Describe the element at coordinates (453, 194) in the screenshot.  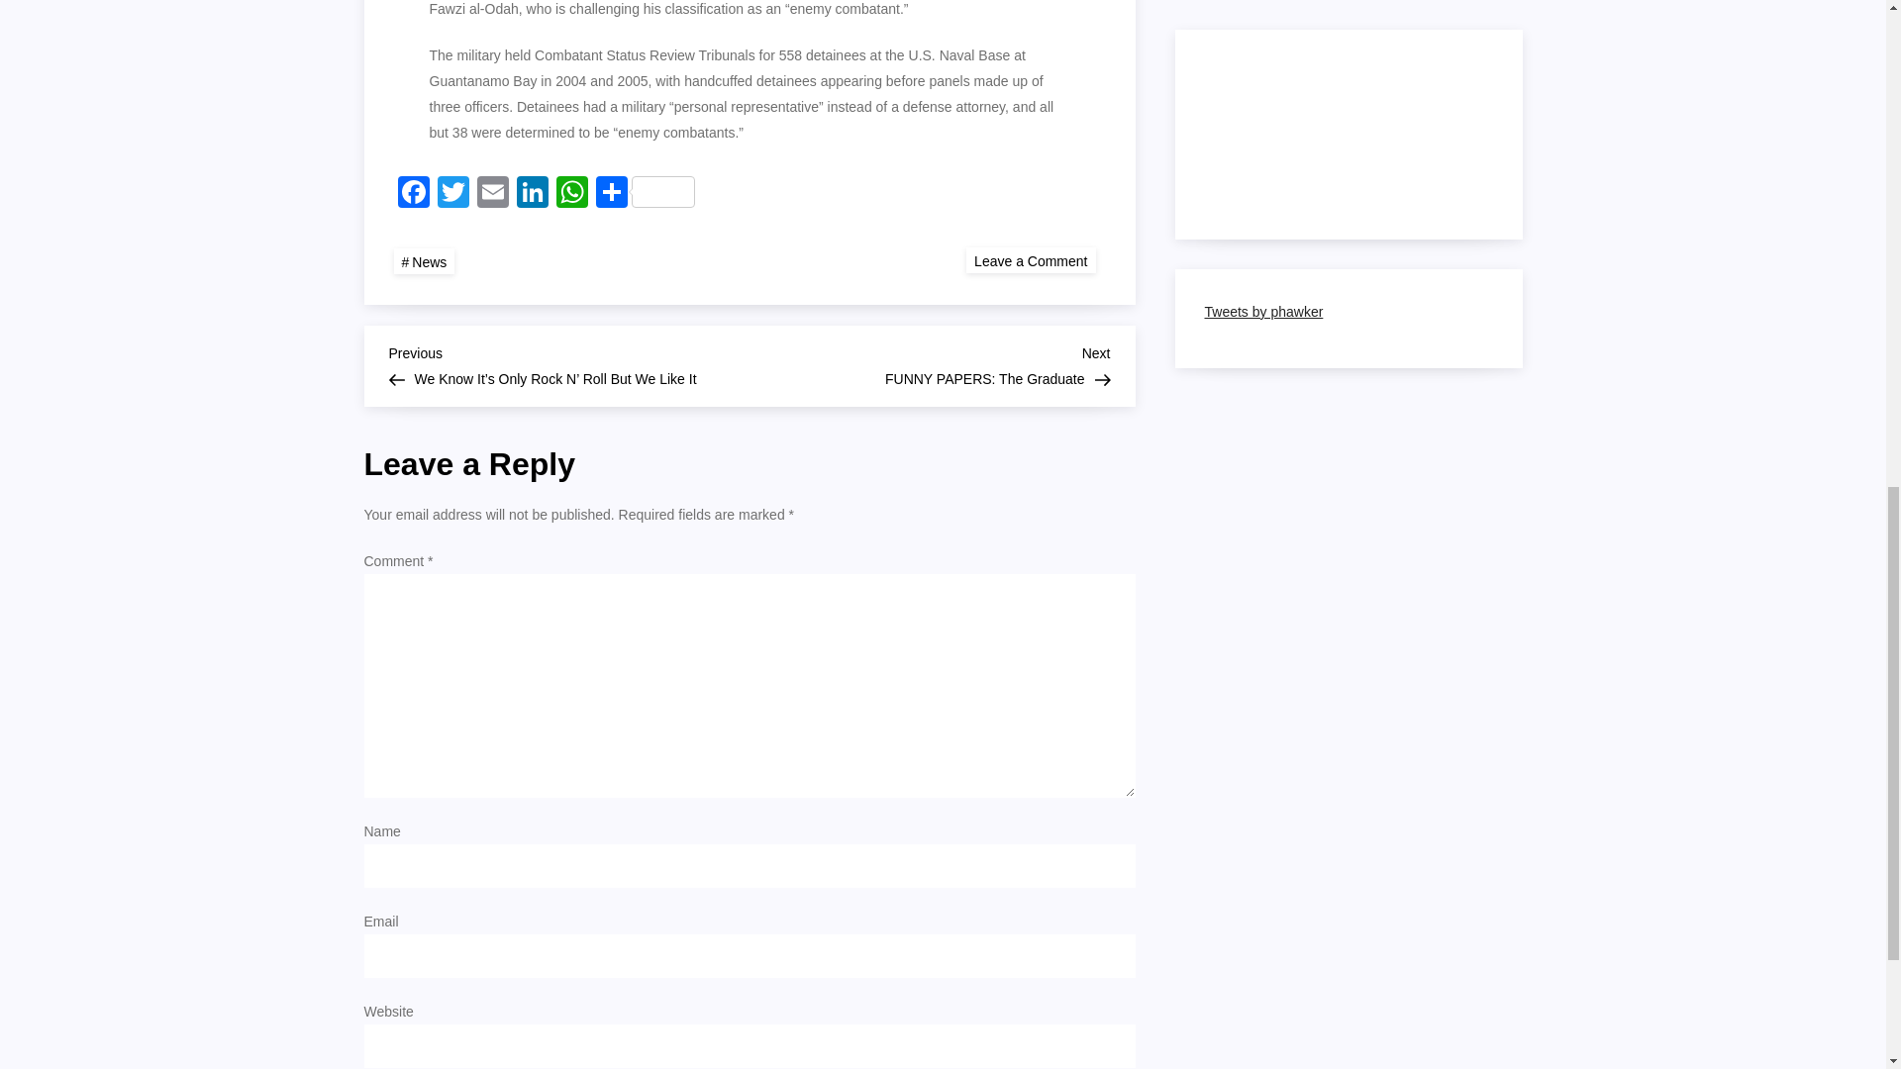
I see `Twitter` at that location.